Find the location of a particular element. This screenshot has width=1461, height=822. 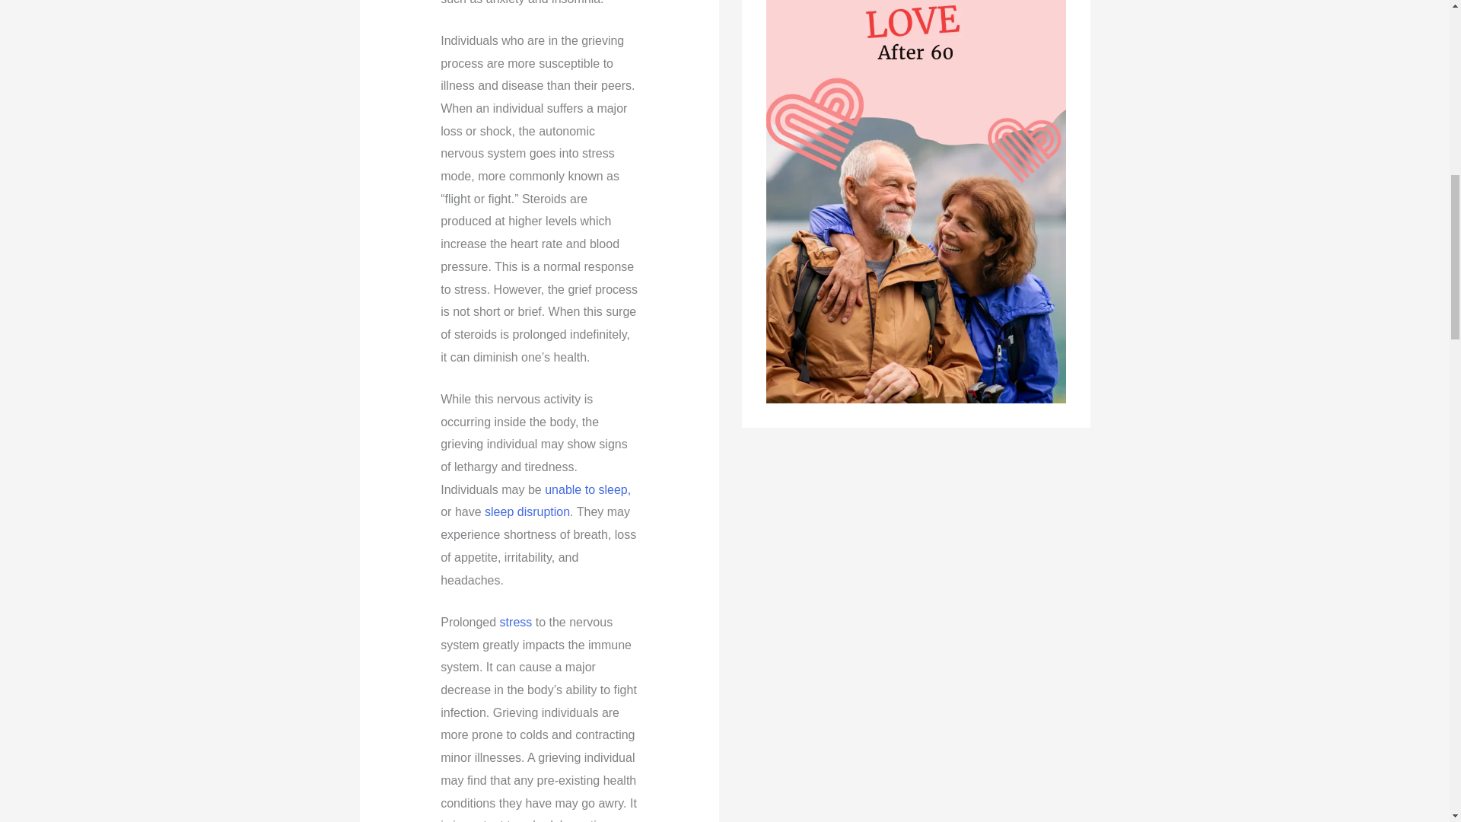

stress is located at coordinates (516, 622).